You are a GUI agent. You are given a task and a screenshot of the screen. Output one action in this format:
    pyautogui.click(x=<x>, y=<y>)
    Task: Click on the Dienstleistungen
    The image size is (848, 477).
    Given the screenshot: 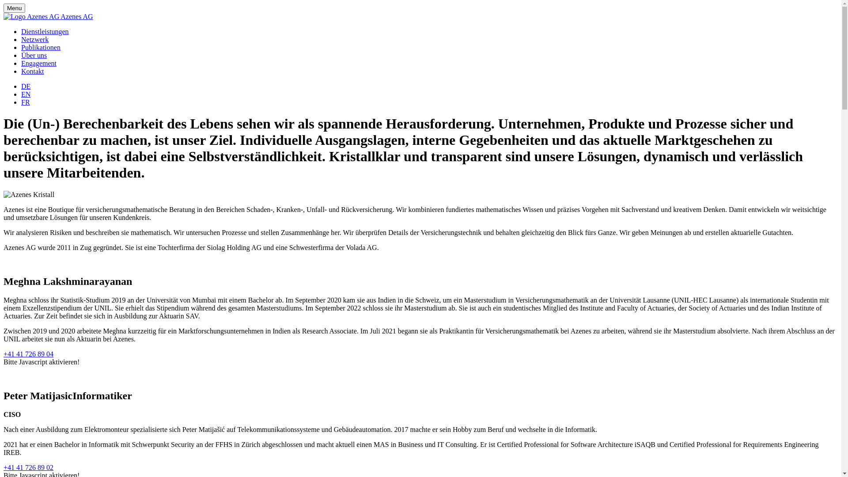 What is the action you would take?
    pyautogui.click(x=45, y=32)
    